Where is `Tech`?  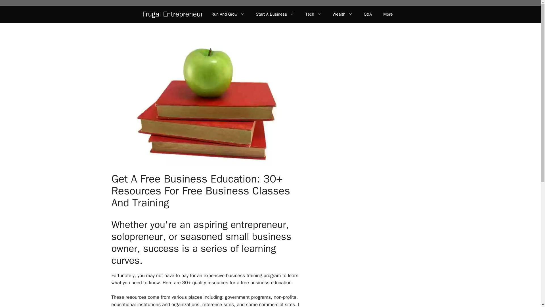 Tech is located at coordinates (313, 14).